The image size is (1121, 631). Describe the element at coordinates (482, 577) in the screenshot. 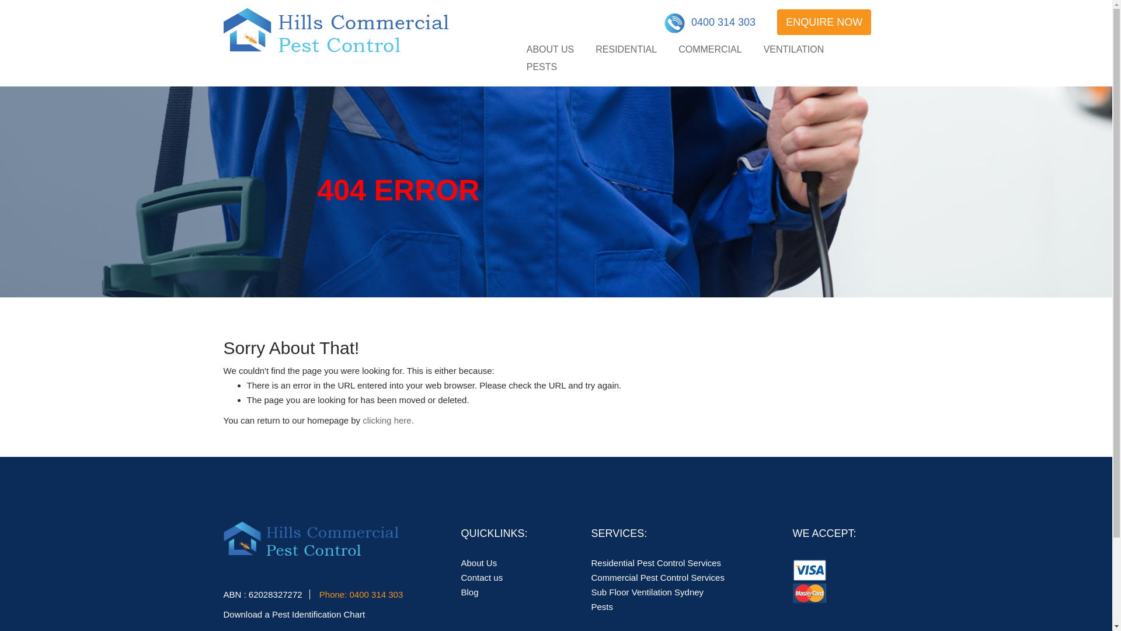

I see `Contact us` at that location.